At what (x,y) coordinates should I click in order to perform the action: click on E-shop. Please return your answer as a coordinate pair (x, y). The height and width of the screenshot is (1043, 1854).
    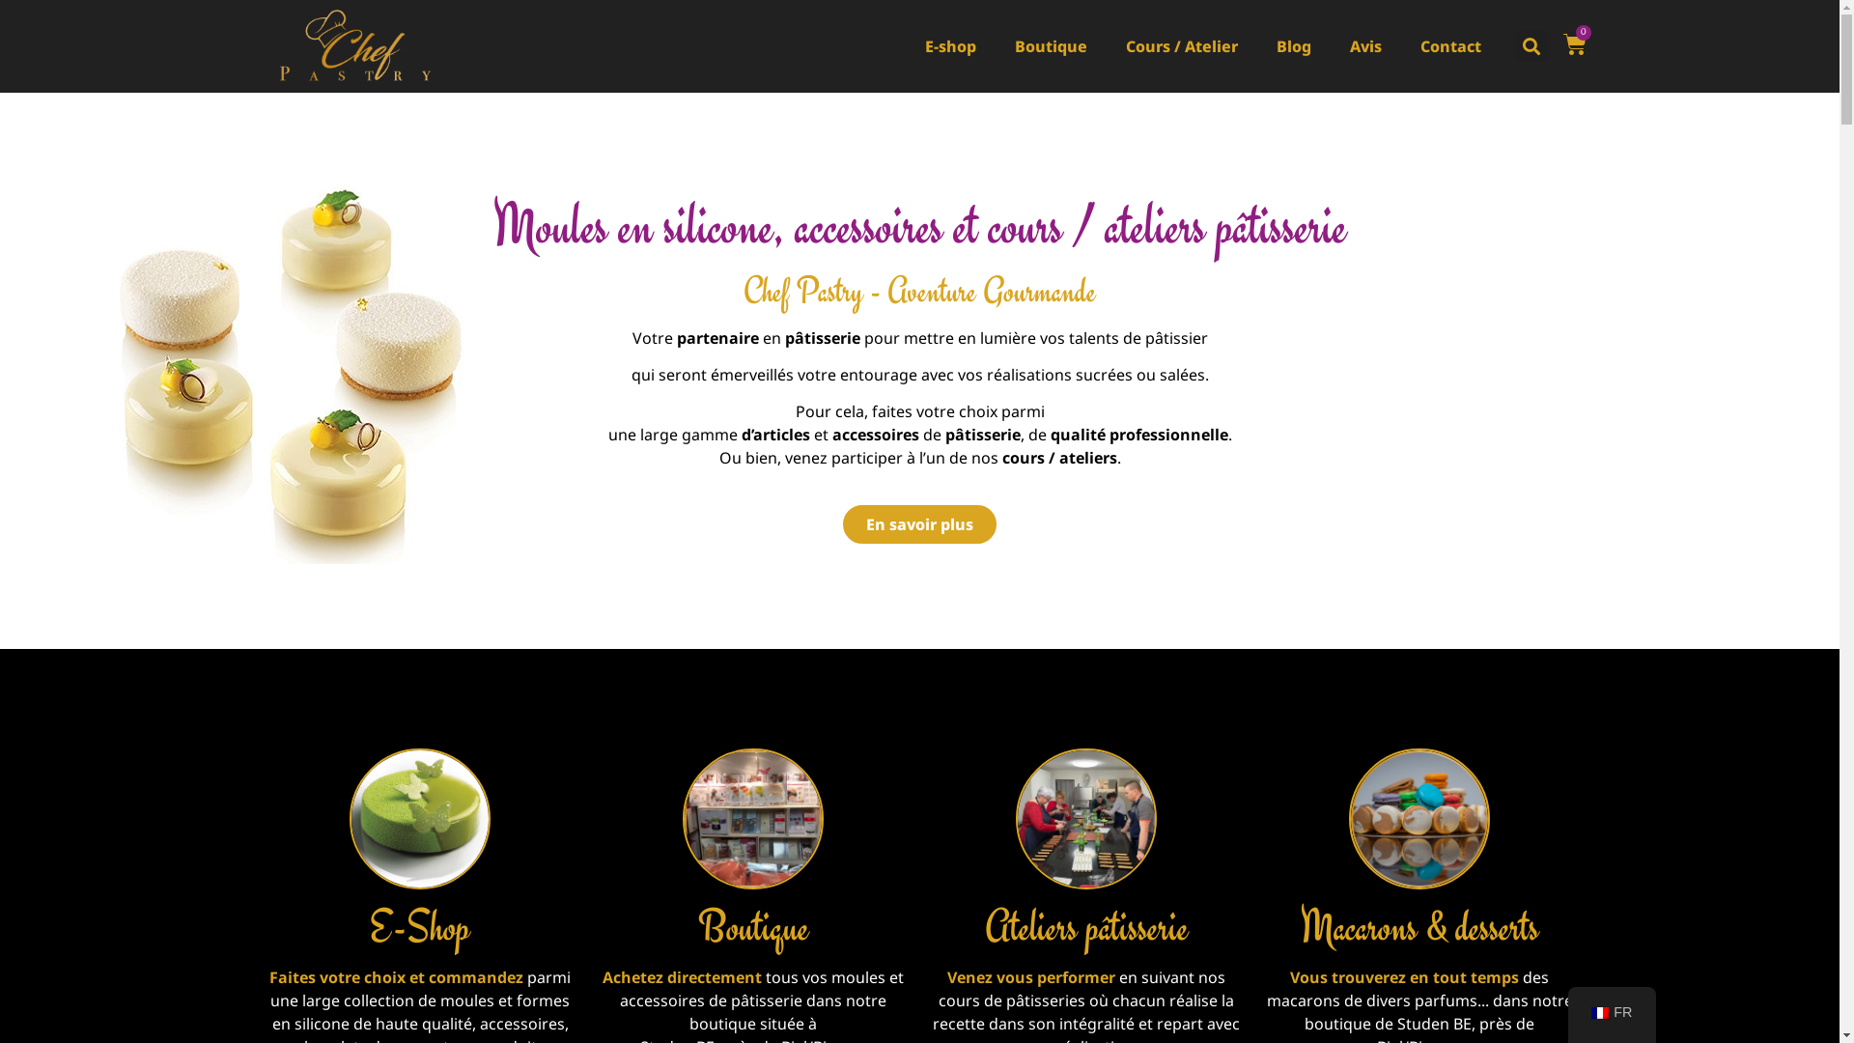
    Looking at the image, I should click on (950, 46).